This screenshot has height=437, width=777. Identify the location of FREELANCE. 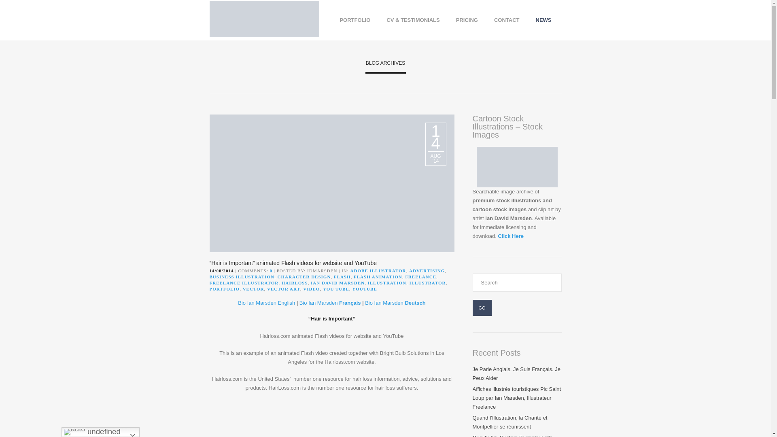
(420, 277).